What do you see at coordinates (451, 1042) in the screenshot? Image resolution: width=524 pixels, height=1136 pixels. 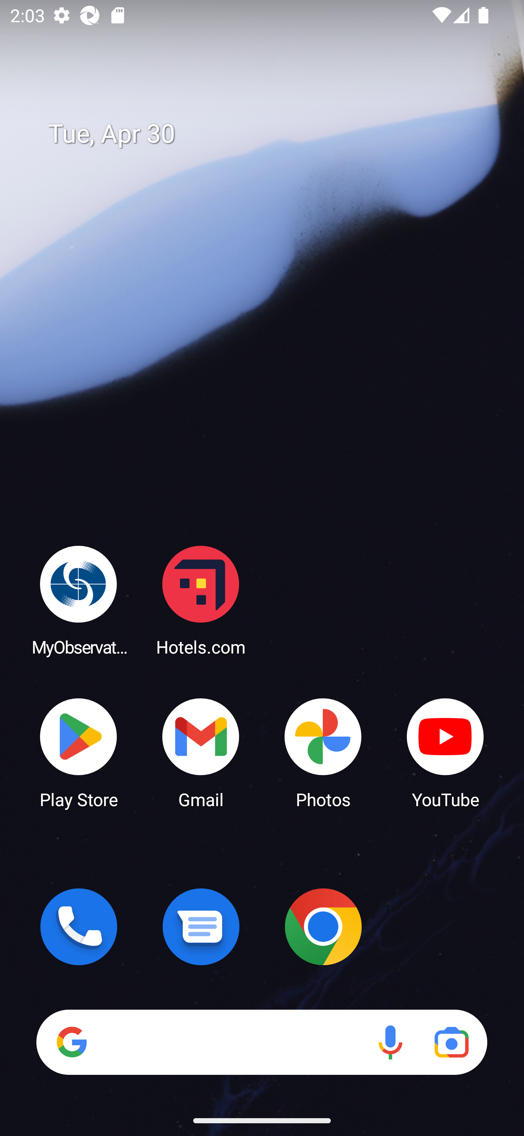 I see `Google Lens` at bounding box center [451, 1042].